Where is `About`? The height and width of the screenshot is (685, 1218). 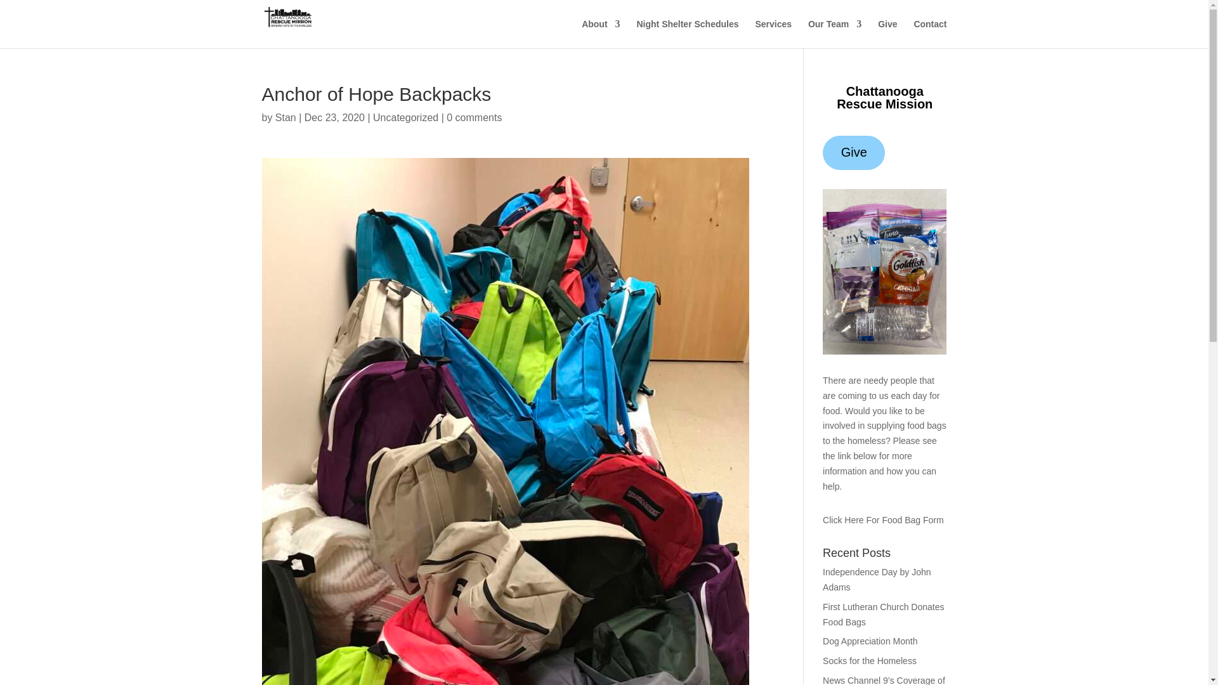
About is located at coordinates (601, 34).